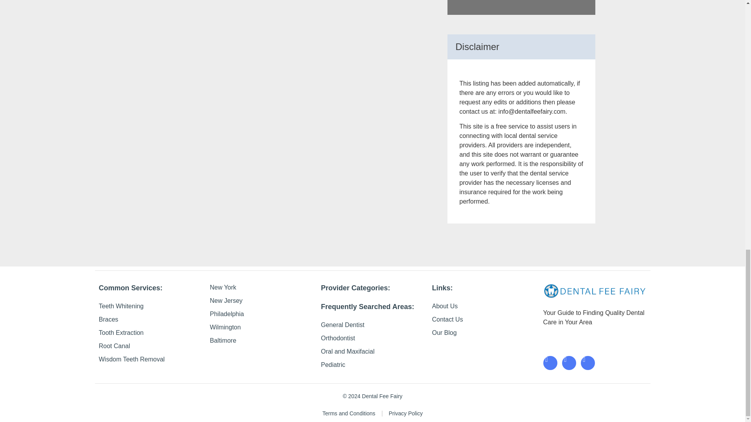 This screenshot has width=751, height=422. What do you see at coordinates (261, 314) in the screenshot?
I see `Philadelphia` at bounding box center [261, 314].